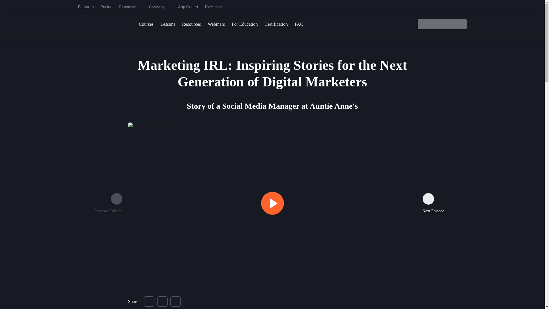 The width and height of the screenshot is (549, 309). Describe the element at coordinates (299, 24) in the screenshot. I see `FAQ` at that location.